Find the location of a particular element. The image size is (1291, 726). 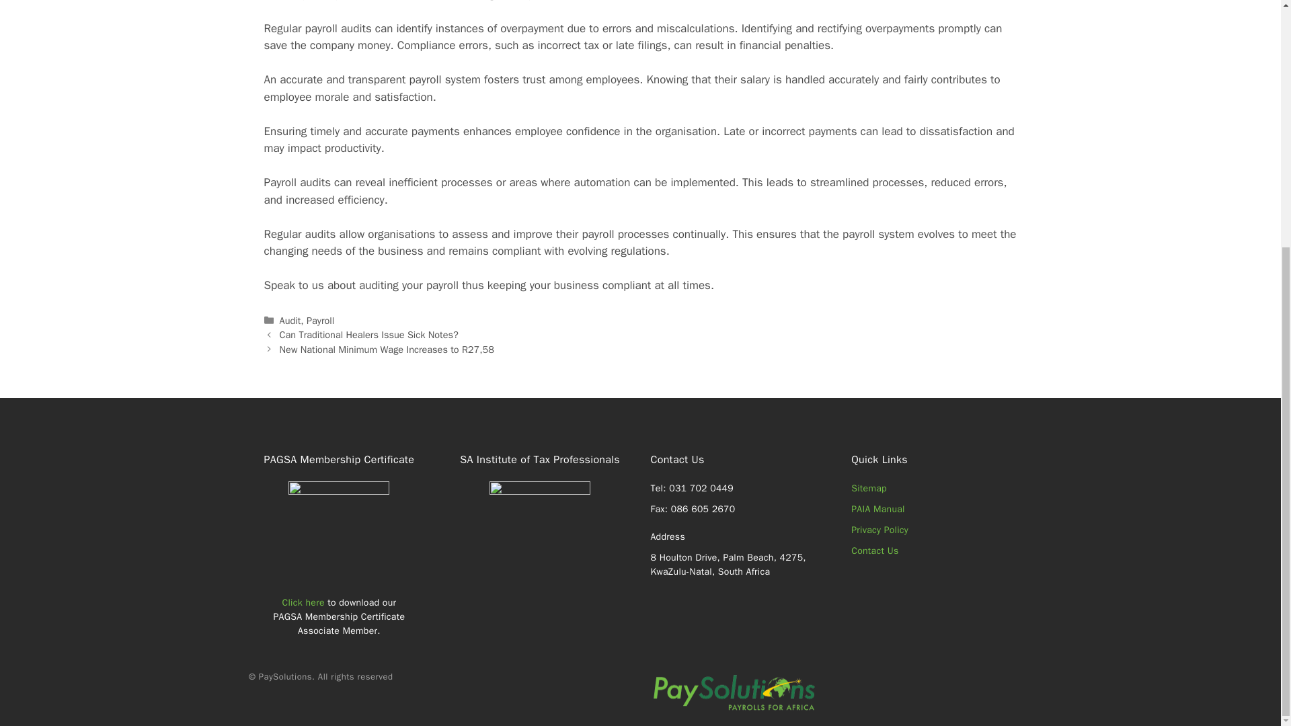

Sitemap is located at coordinates (869, 488).